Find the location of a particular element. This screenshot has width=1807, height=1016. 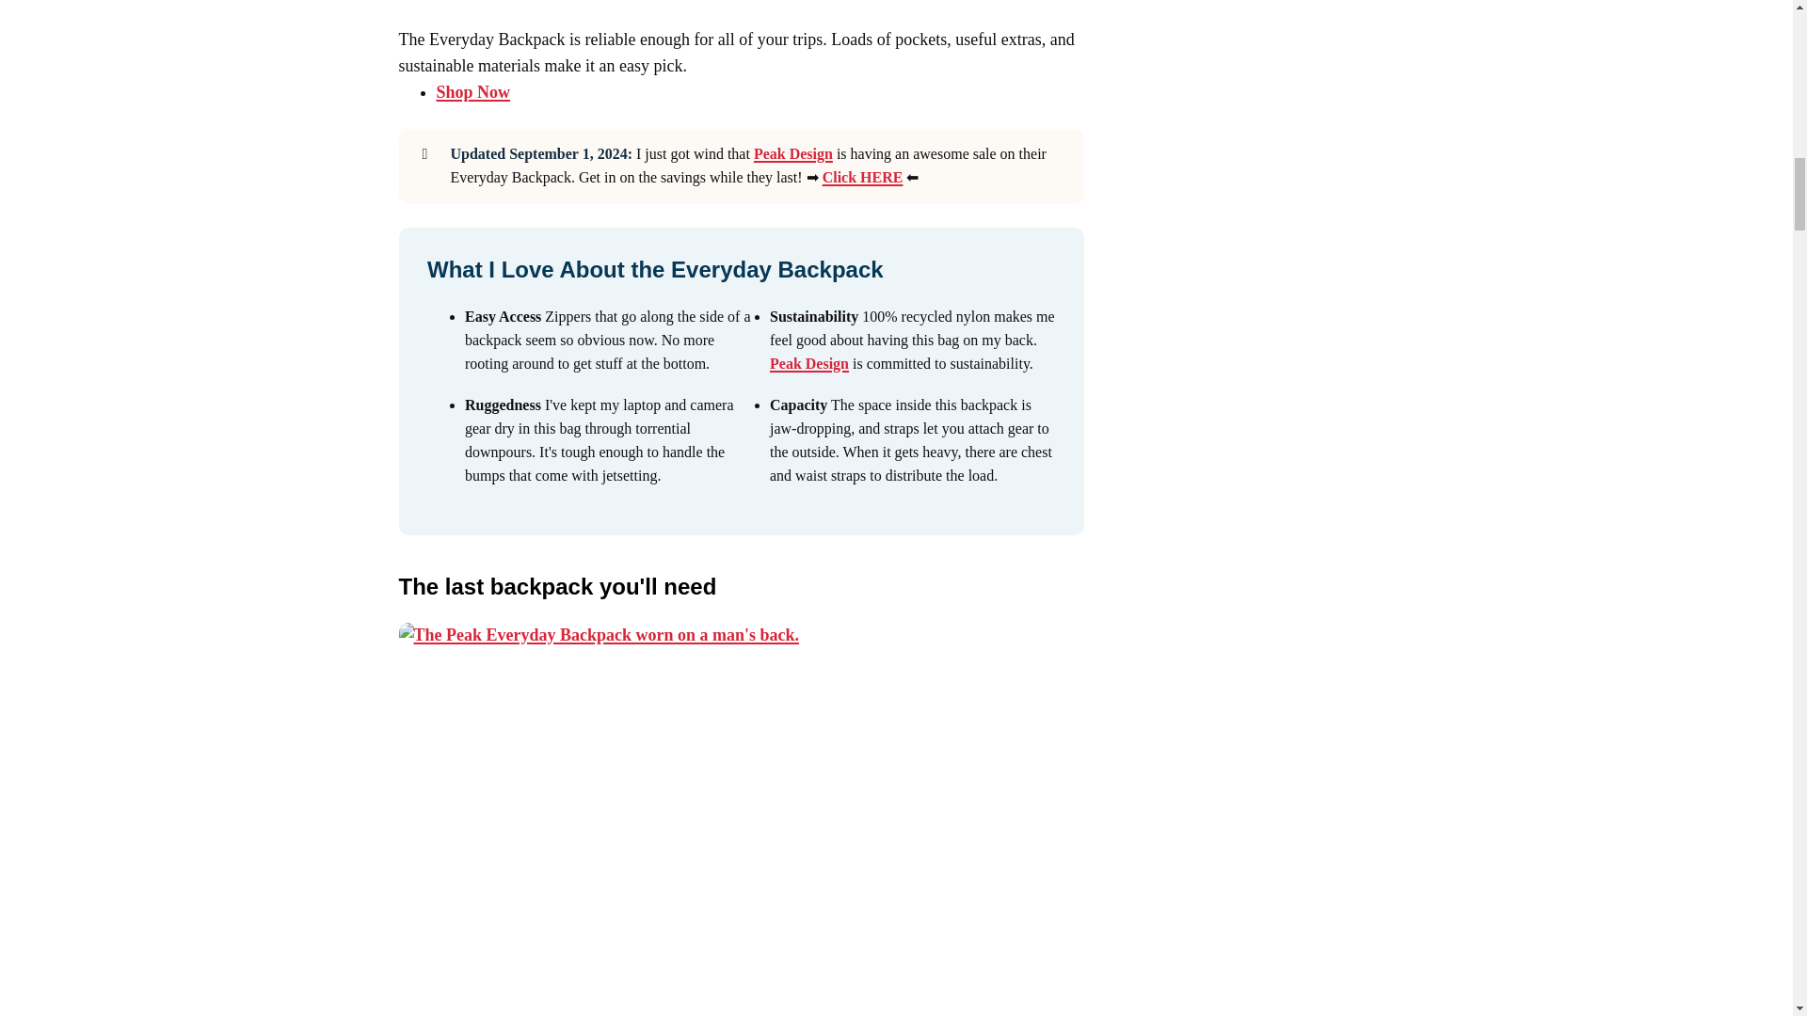

Peak Design is located at coordinates (792, 153).